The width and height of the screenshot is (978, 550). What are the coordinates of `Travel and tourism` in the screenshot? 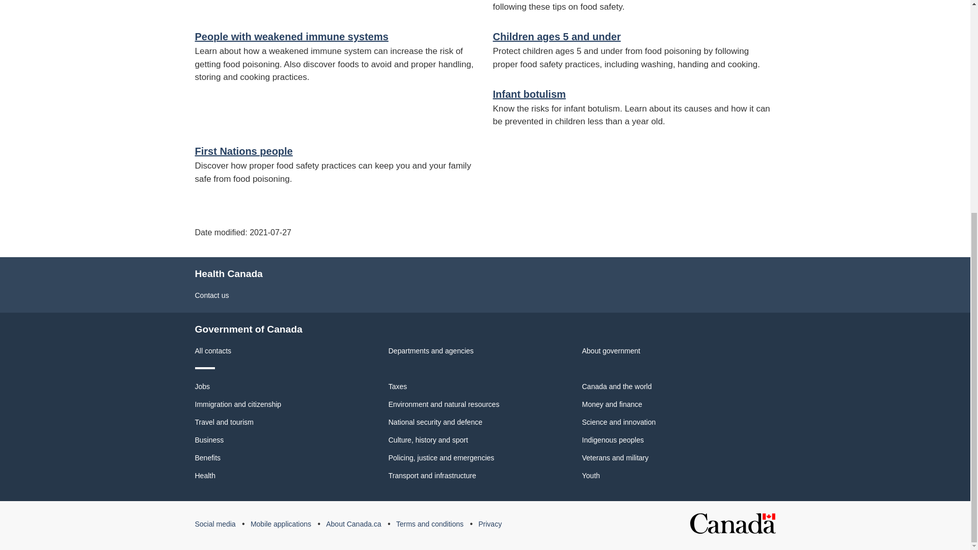 It's located at (224, 422).